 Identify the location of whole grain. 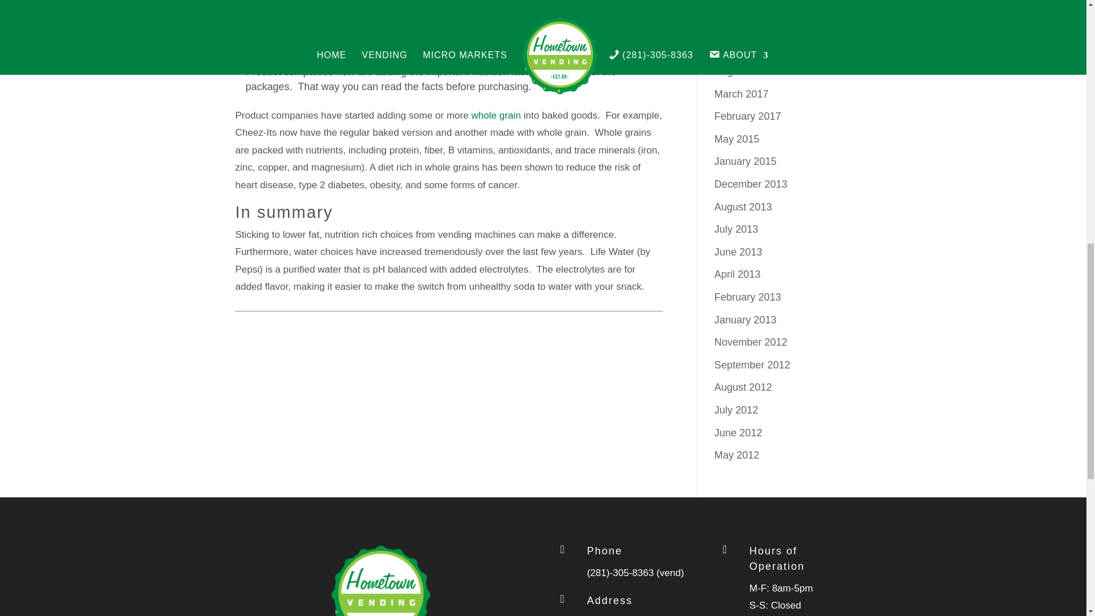
(496, 115).